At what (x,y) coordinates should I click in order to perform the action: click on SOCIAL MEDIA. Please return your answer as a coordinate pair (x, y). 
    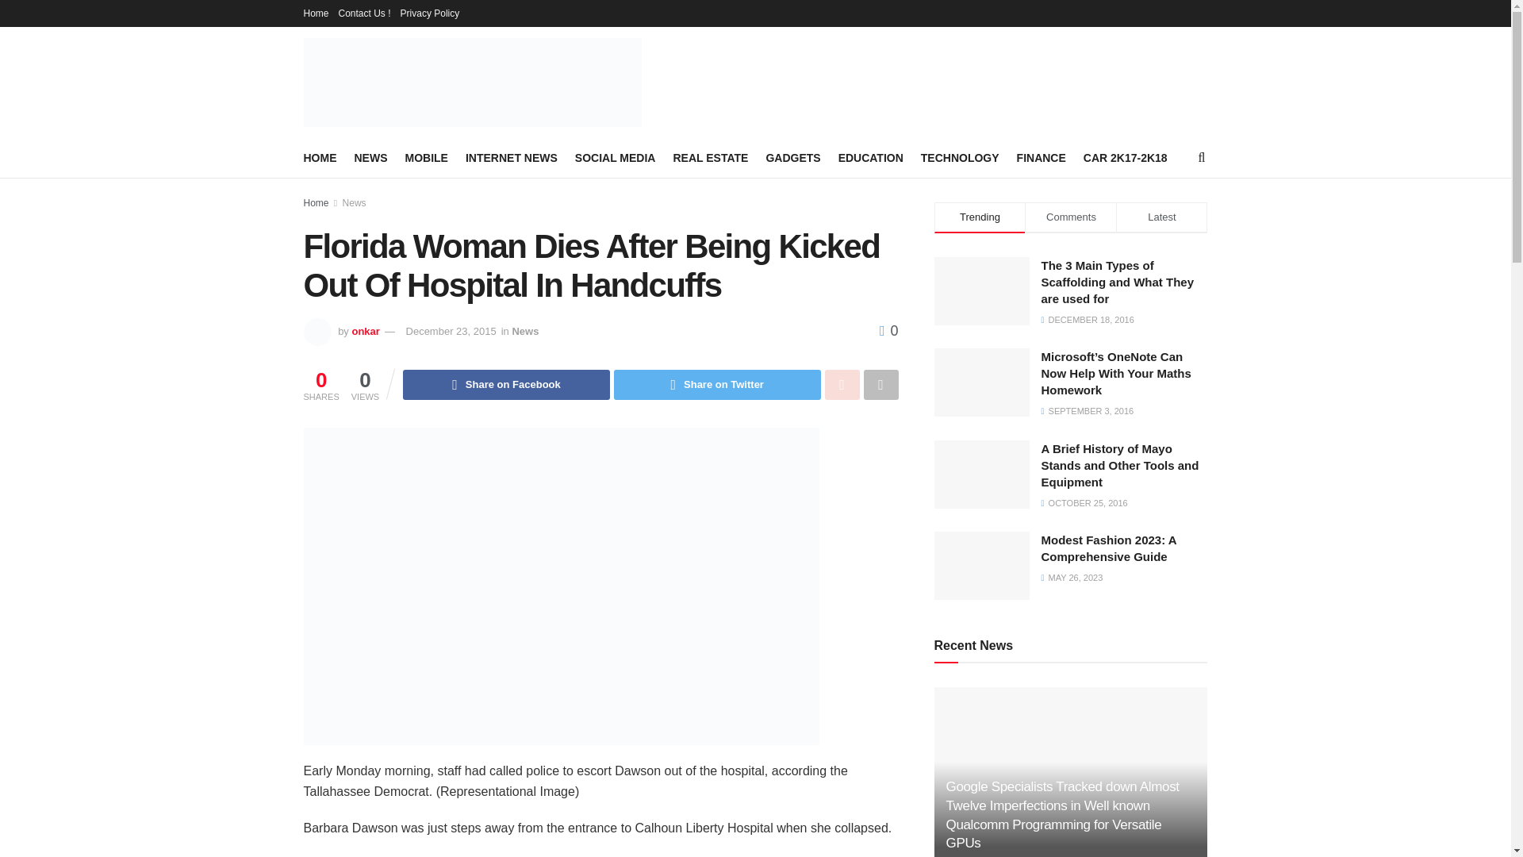
    Looking at the image, I should click on (616, 157).